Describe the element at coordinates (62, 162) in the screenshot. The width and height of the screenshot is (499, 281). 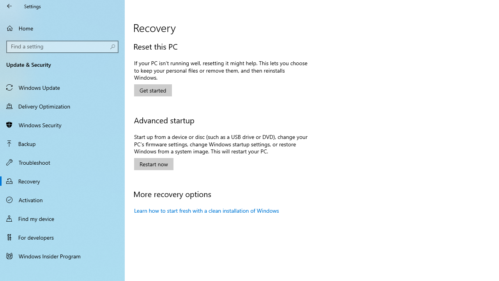
I see `Troubleshoot` at that location.